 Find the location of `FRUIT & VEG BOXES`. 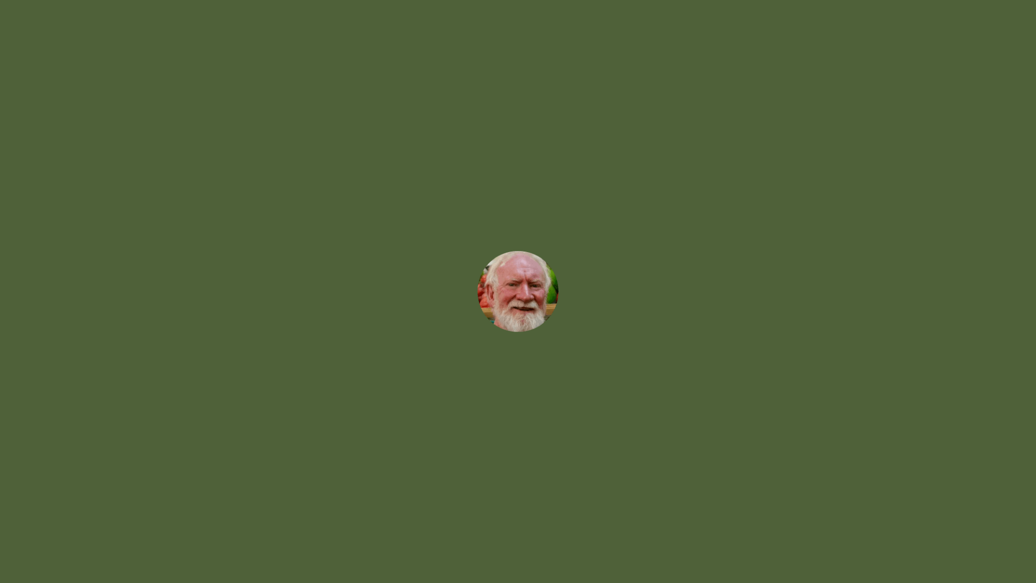

FRUIT & VEG BOXES is located at coordinates (628, 25).